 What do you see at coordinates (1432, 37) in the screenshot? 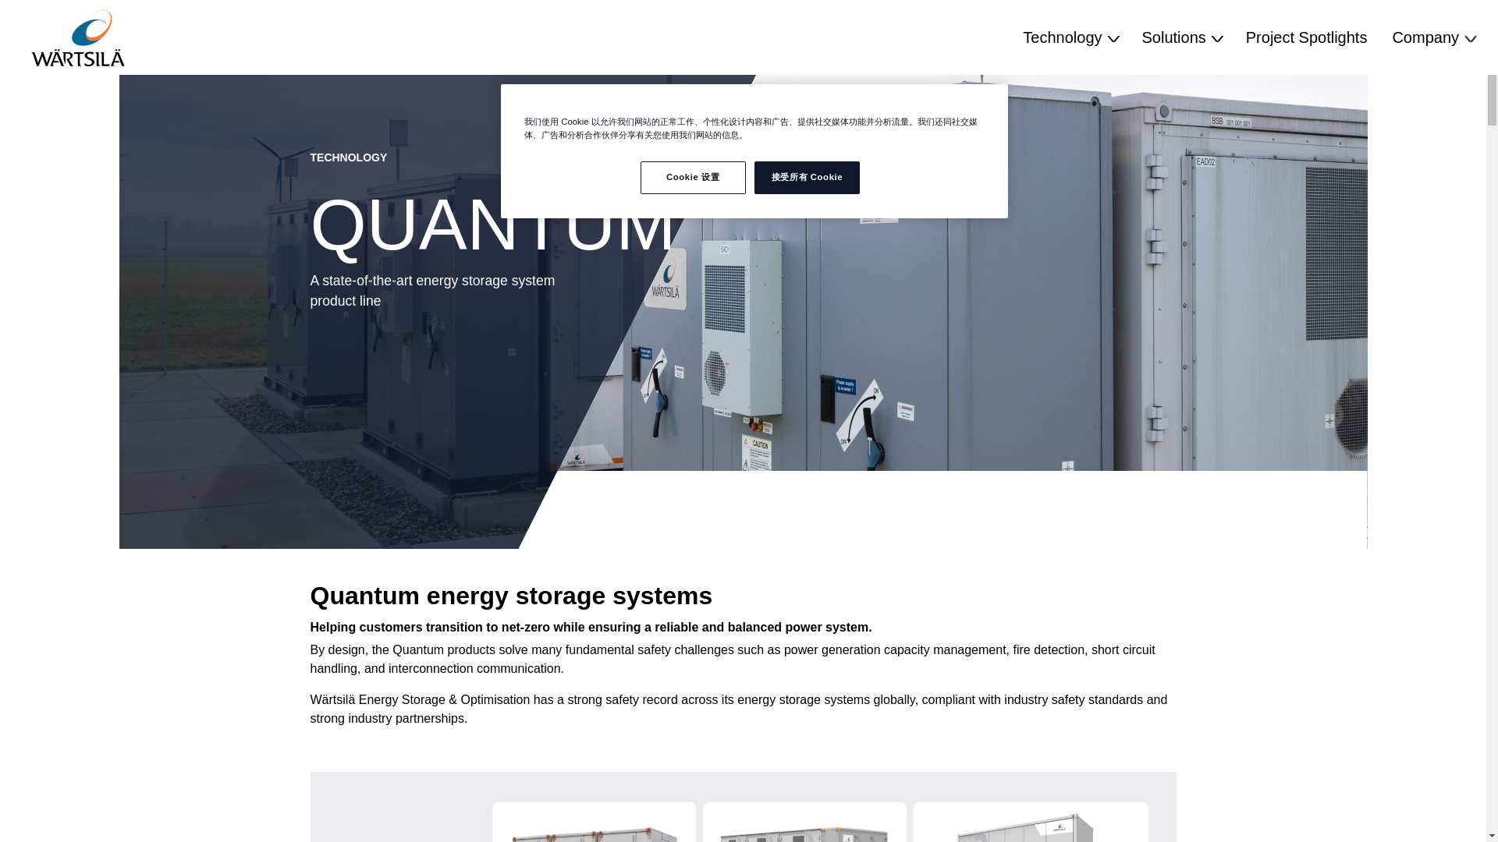
I see `Company` at bounding box center [1432, 37].